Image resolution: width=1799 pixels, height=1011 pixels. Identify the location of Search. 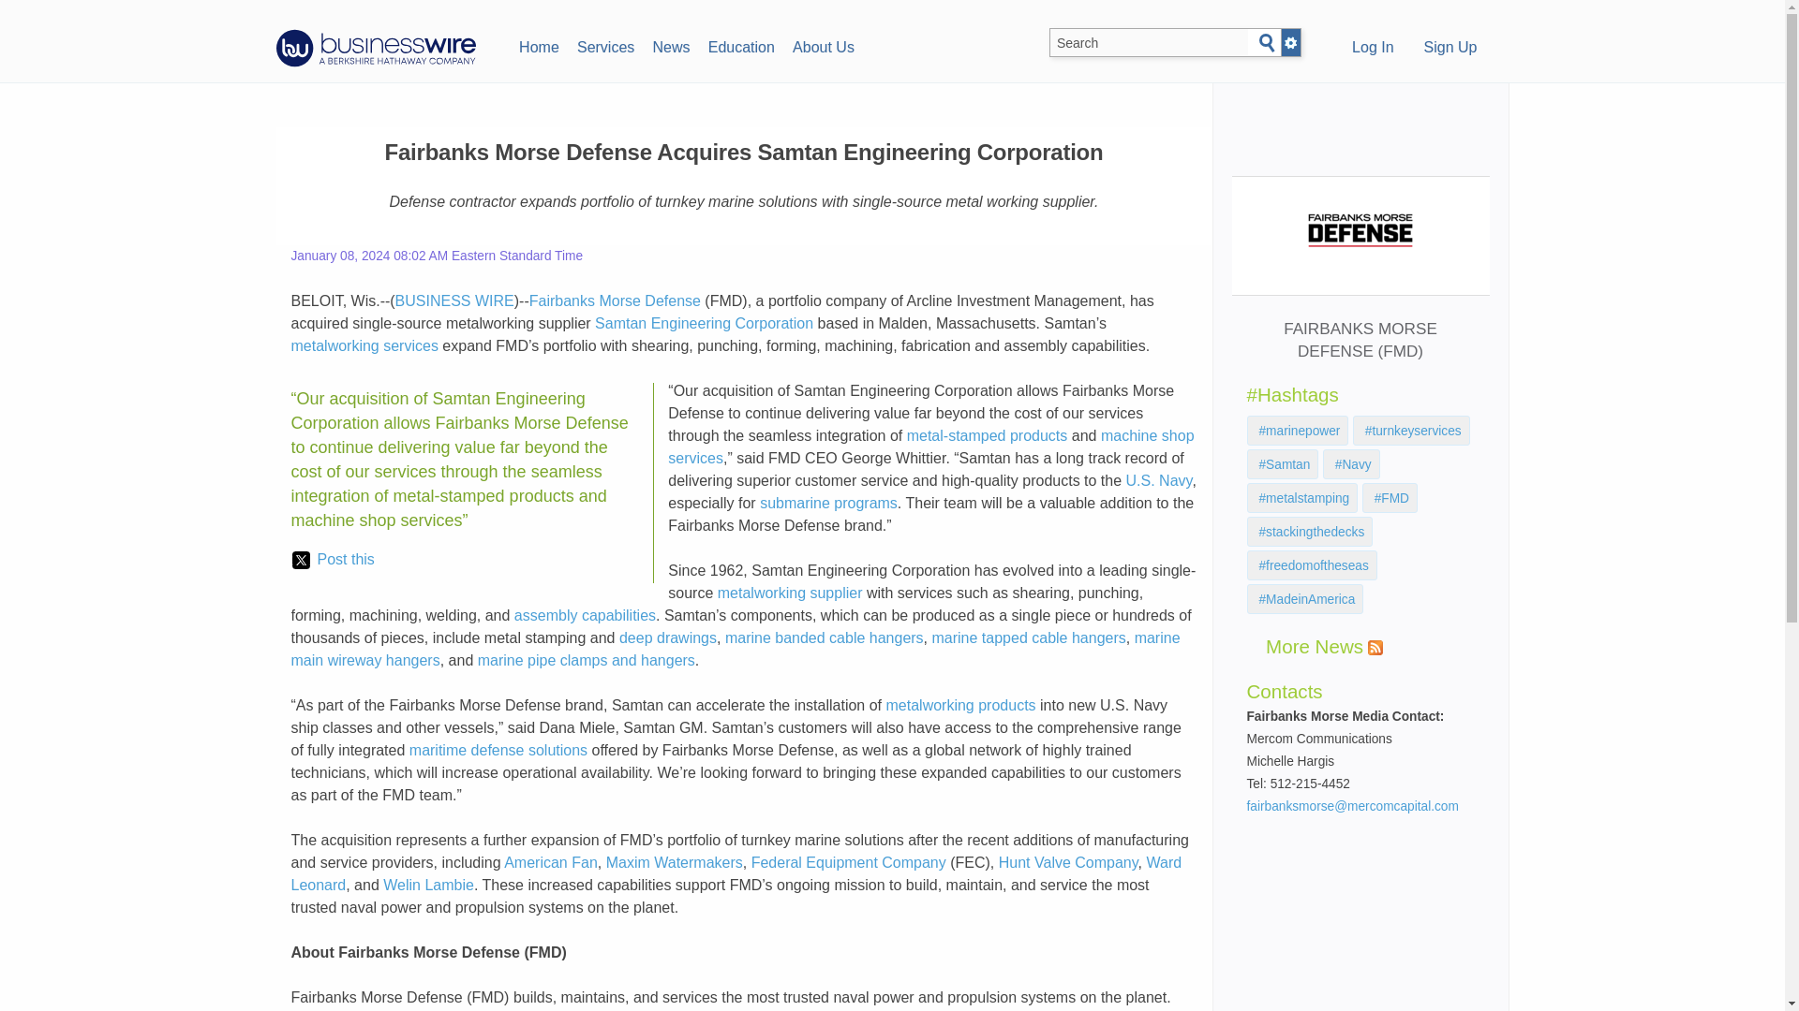
(1267, 43).